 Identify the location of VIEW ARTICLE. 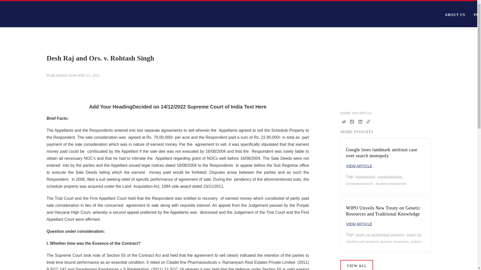
(359, 223).